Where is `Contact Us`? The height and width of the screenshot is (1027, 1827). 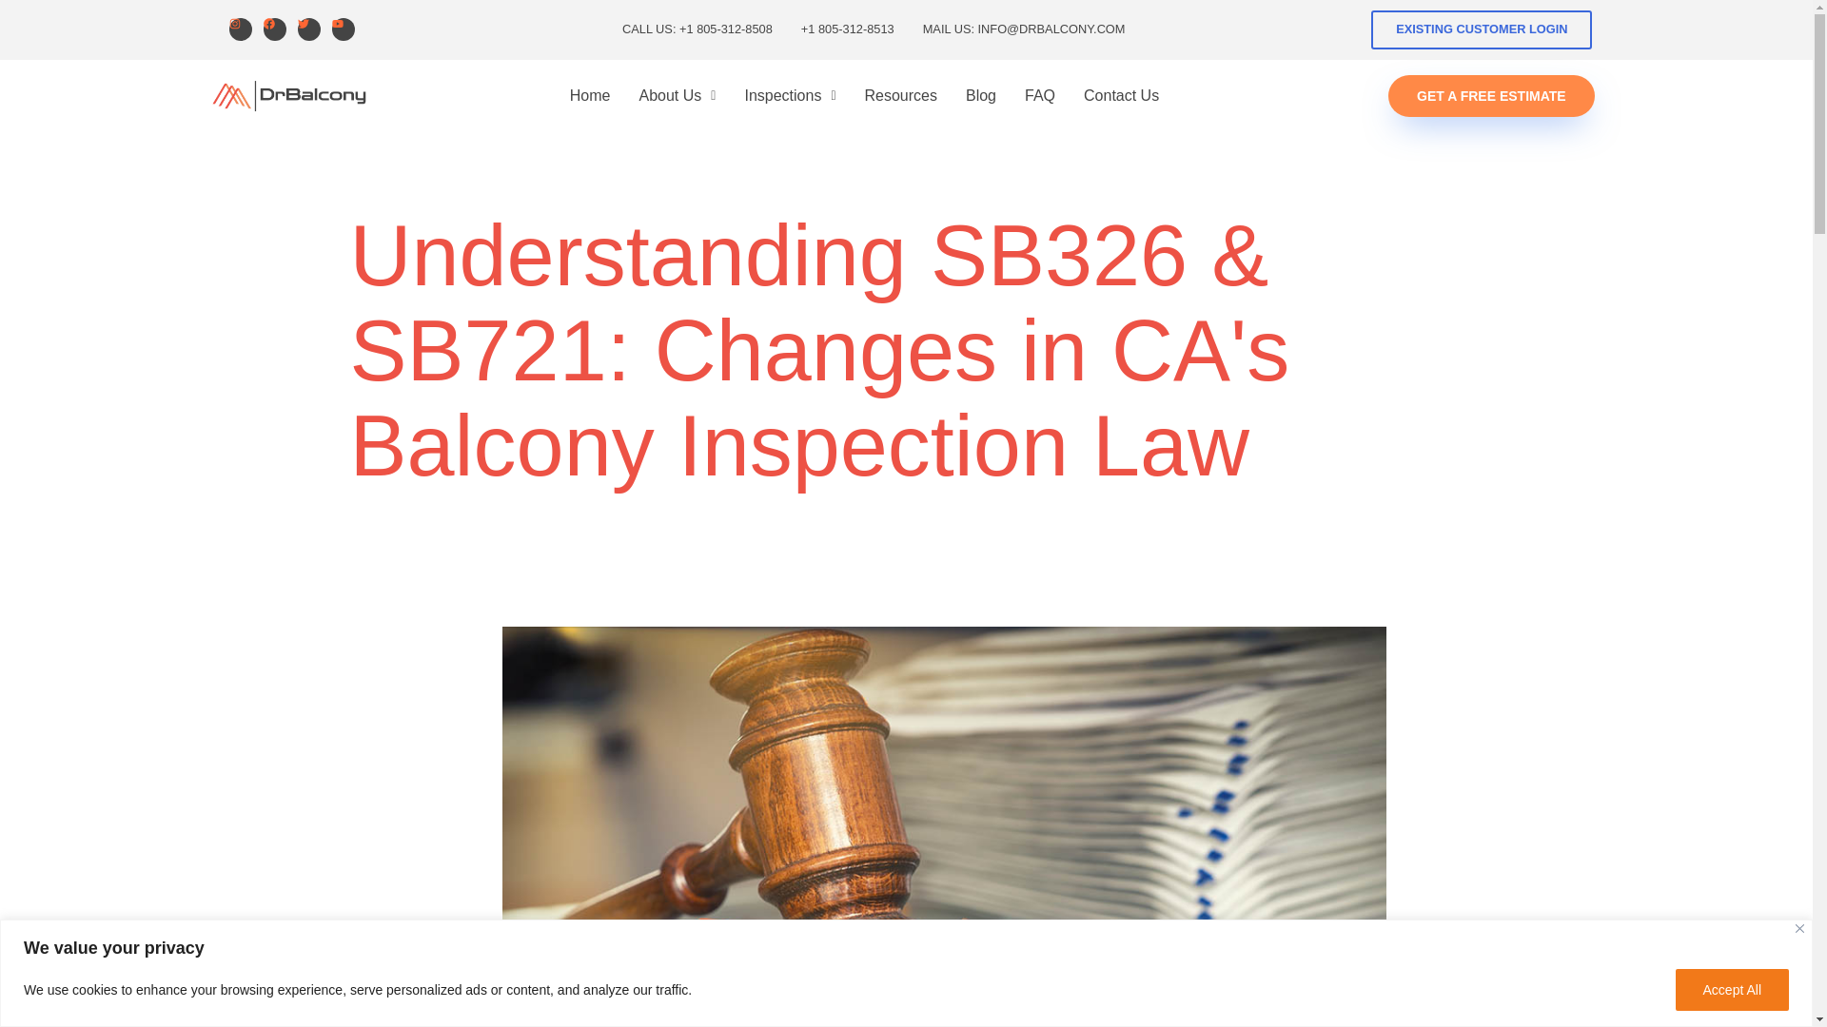
Contact Us is located at coordinates (1121, 95).